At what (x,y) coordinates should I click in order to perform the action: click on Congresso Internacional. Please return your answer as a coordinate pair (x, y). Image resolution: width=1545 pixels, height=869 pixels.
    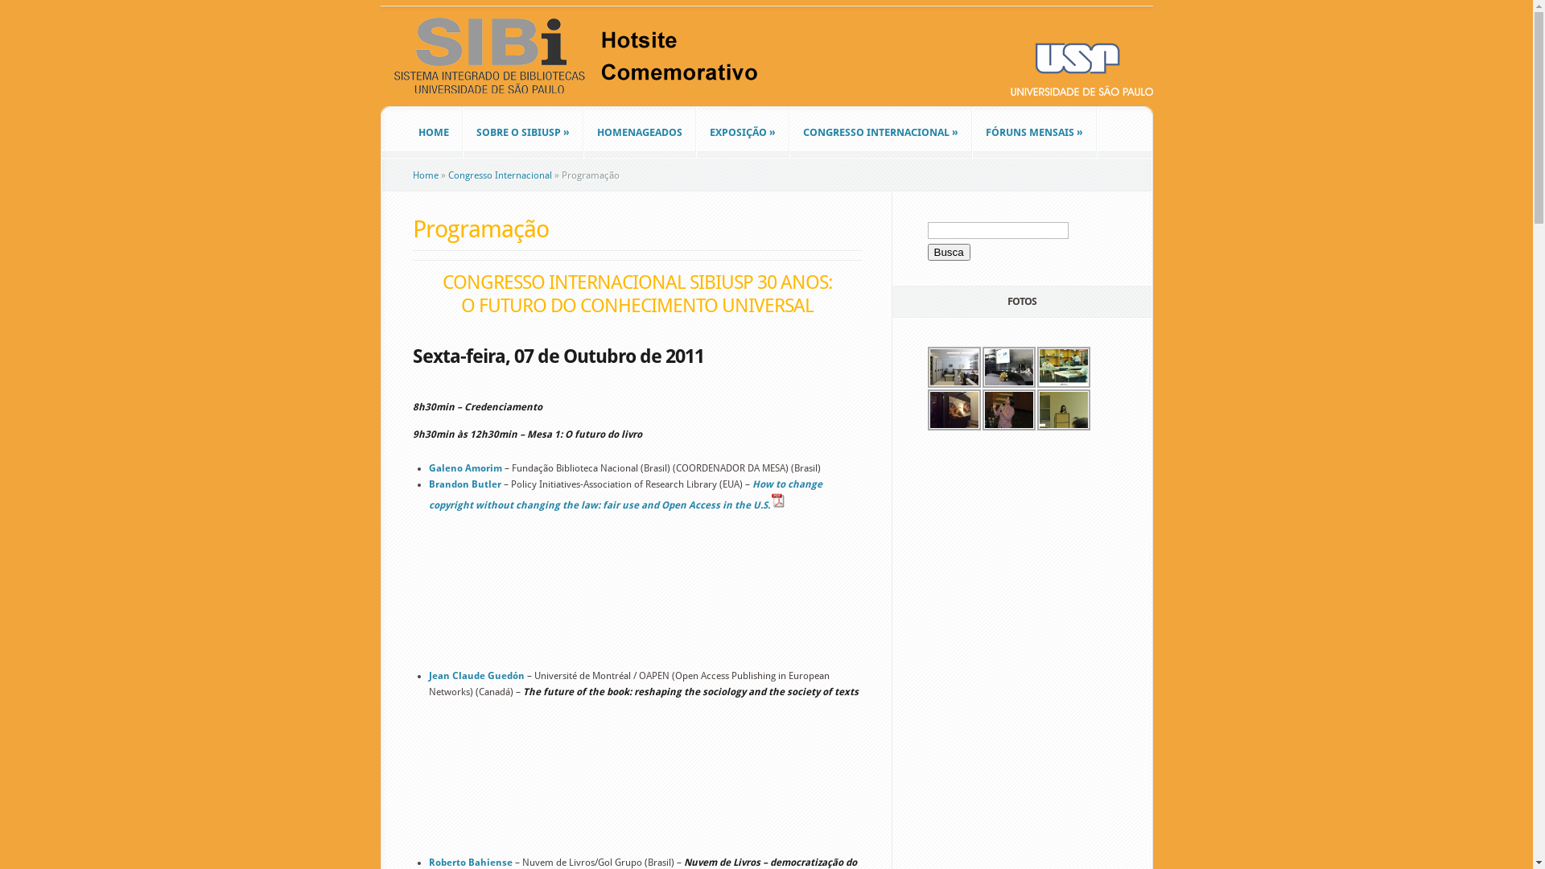
    Looking at the image, I should click on (499, 175).